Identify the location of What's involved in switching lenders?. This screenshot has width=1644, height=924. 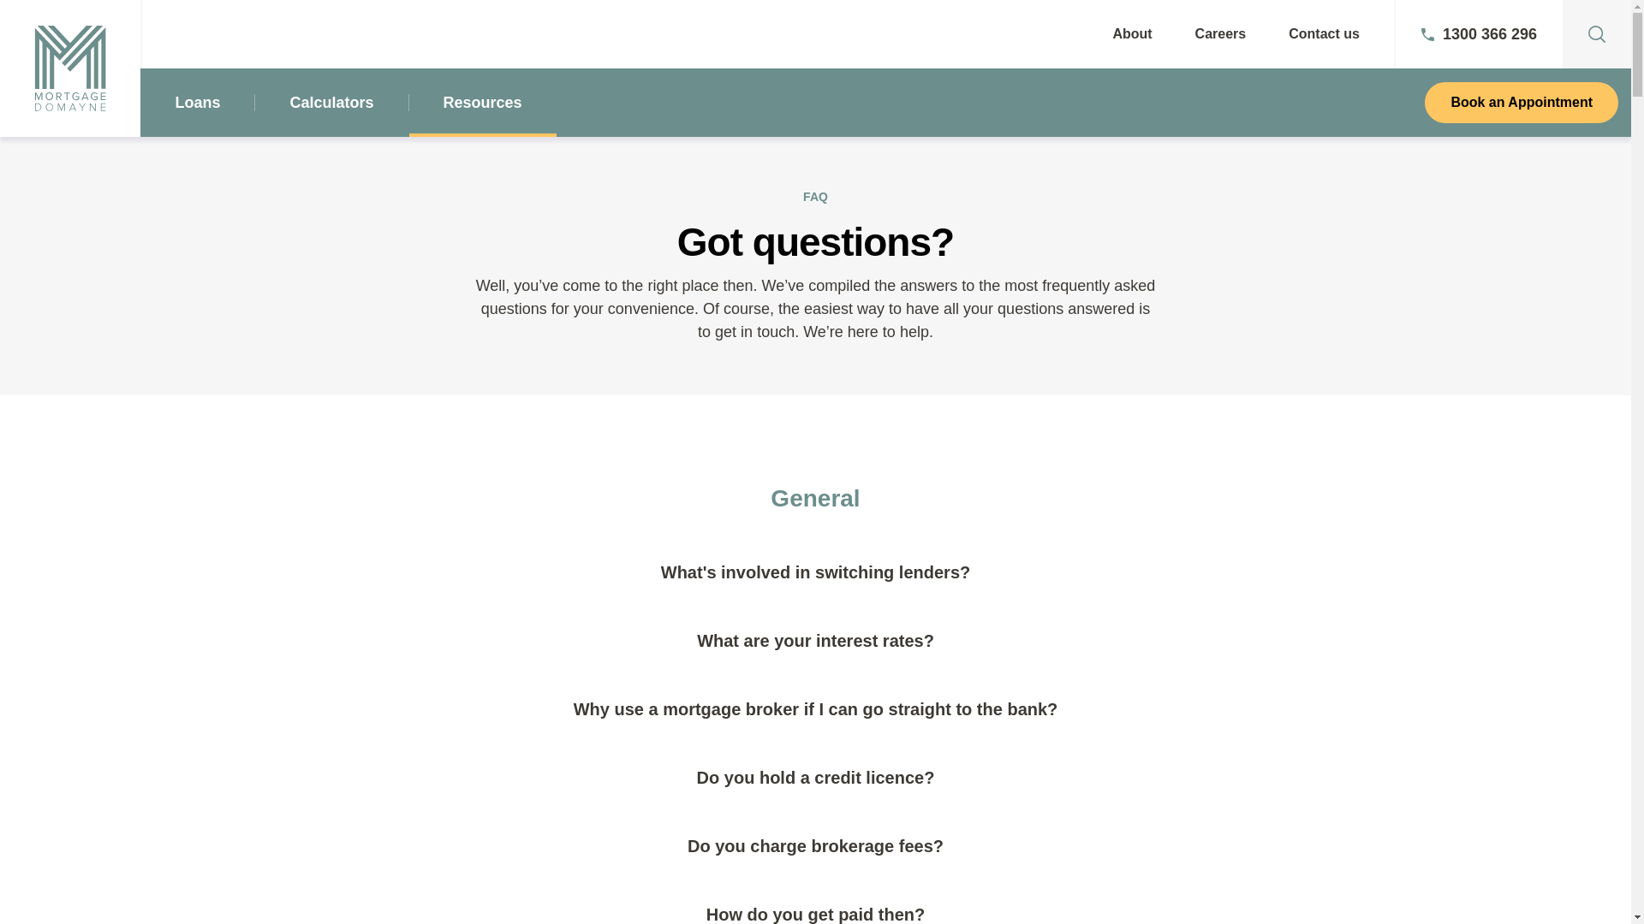
(816, 572).